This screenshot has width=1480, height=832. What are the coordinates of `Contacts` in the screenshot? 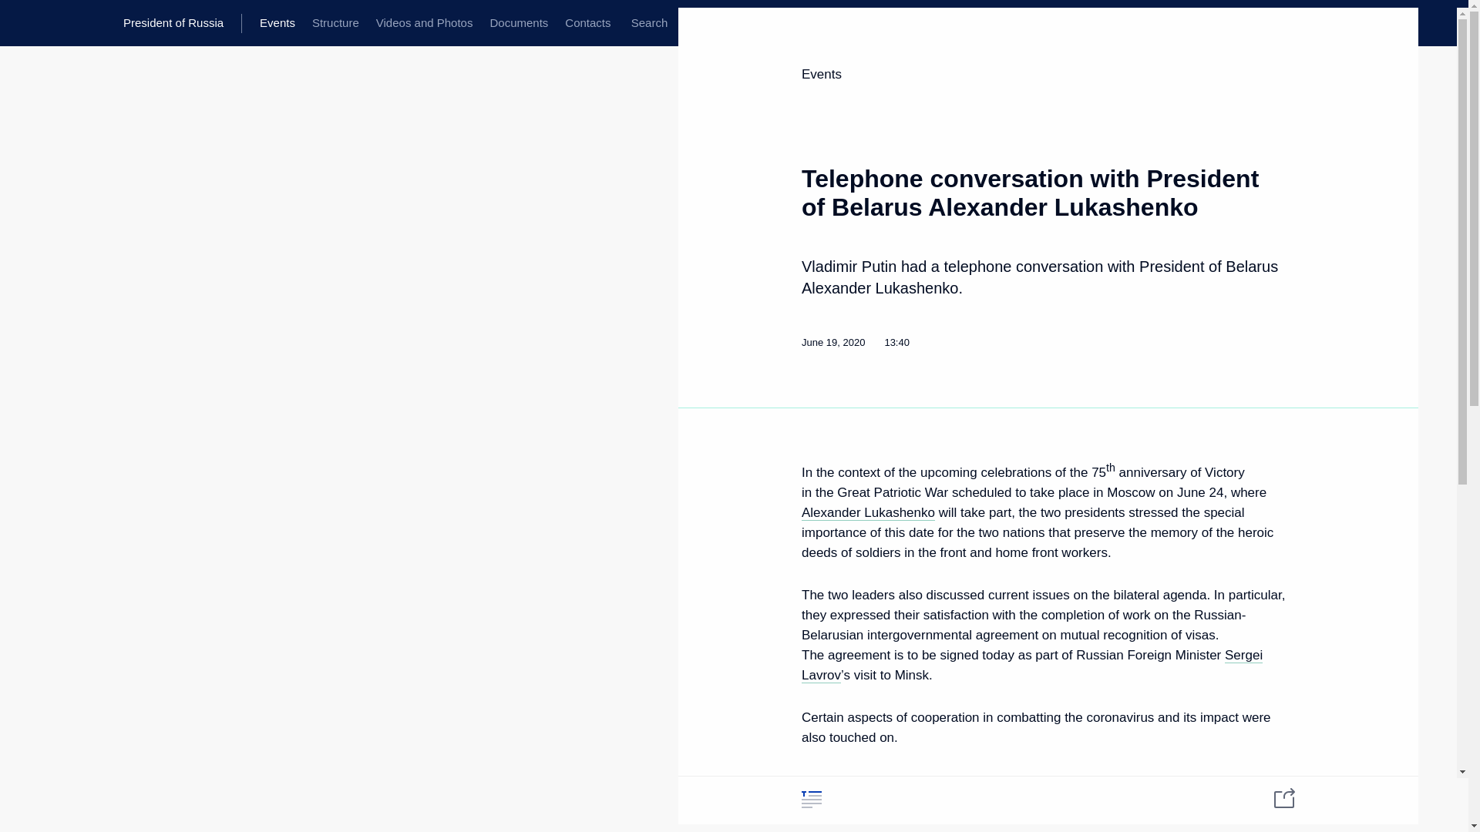 It's located at (587, 23).